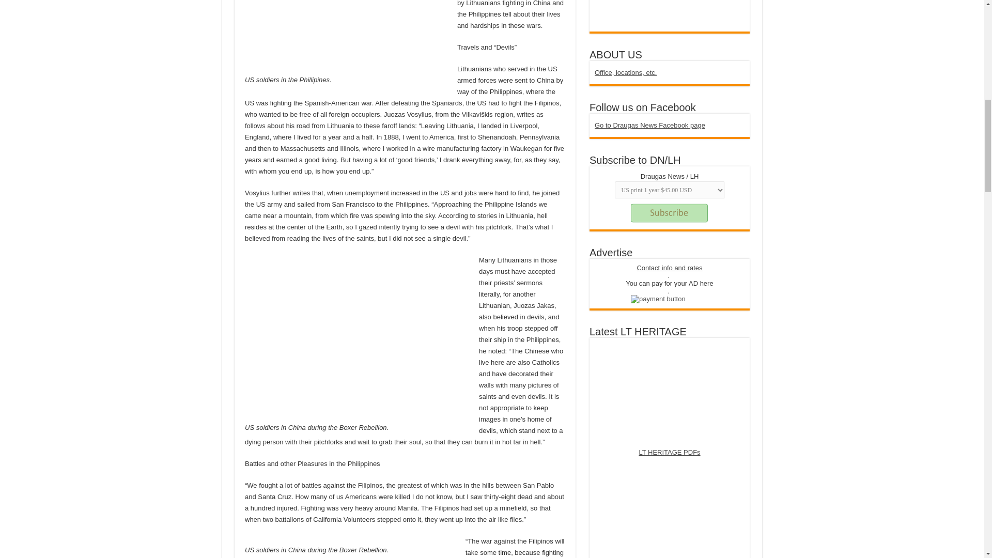 The image size is (992, 558). Describe the element at coordinates (625, 72) in the screenshot. I see `Office, locations, etc.` at that location.